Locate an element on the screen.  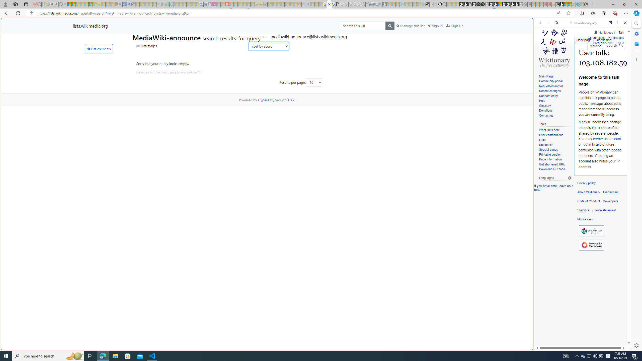
log in is located at coordinates (587, 144).